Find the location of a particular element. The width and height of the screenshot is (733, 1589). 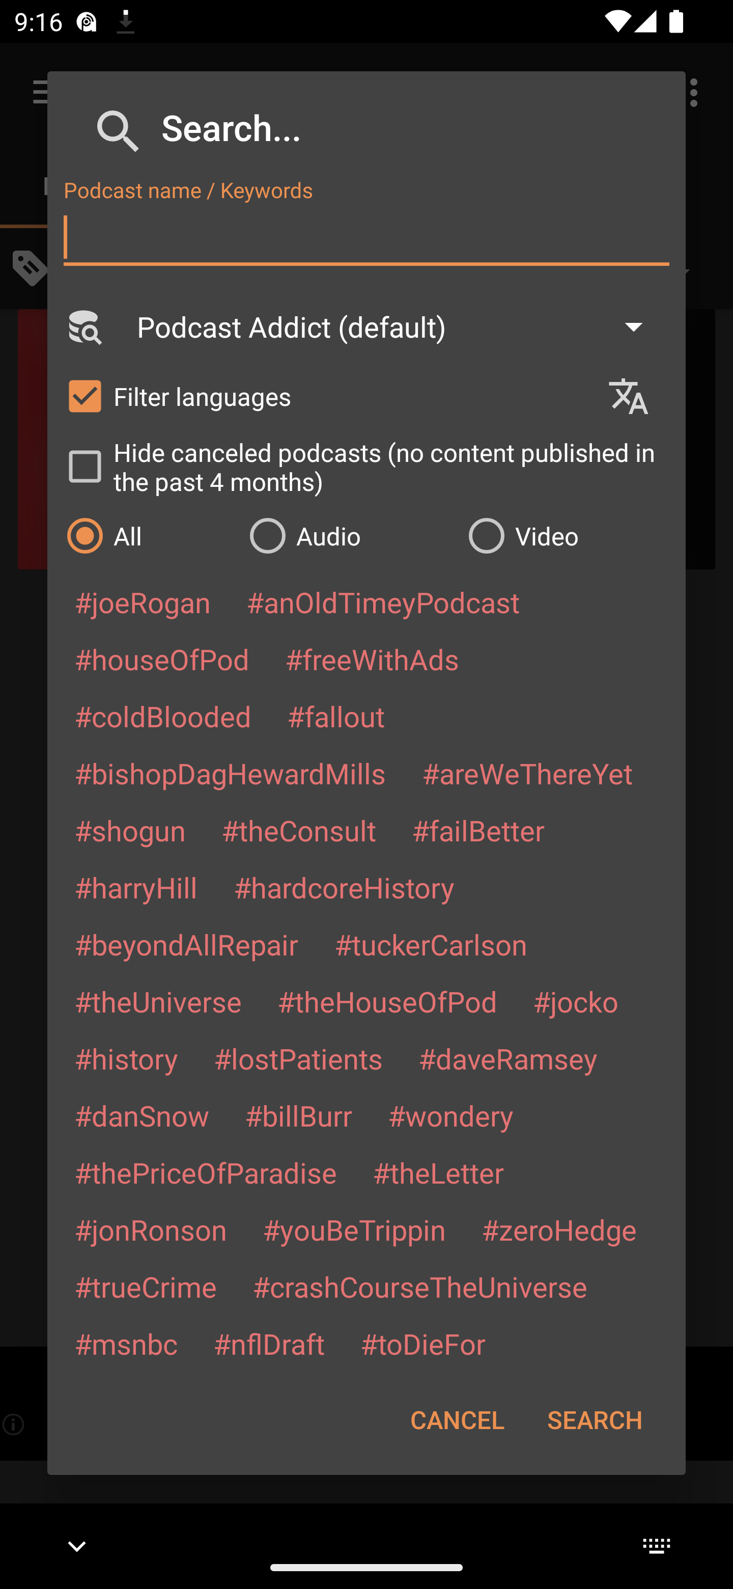

#theUniverse is located at coordinates (158, 1001).